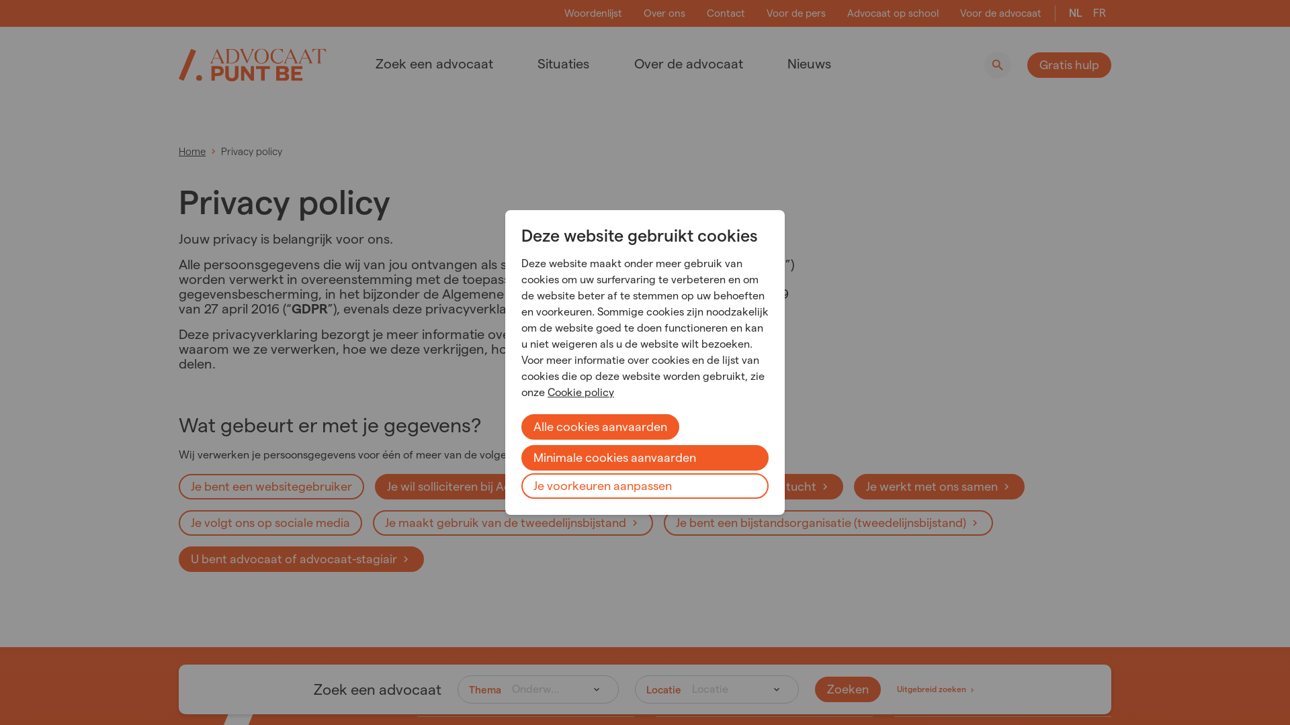 The image size is (1290, 725). I want to click on Je werkt met ons samen, so click(939, 487).